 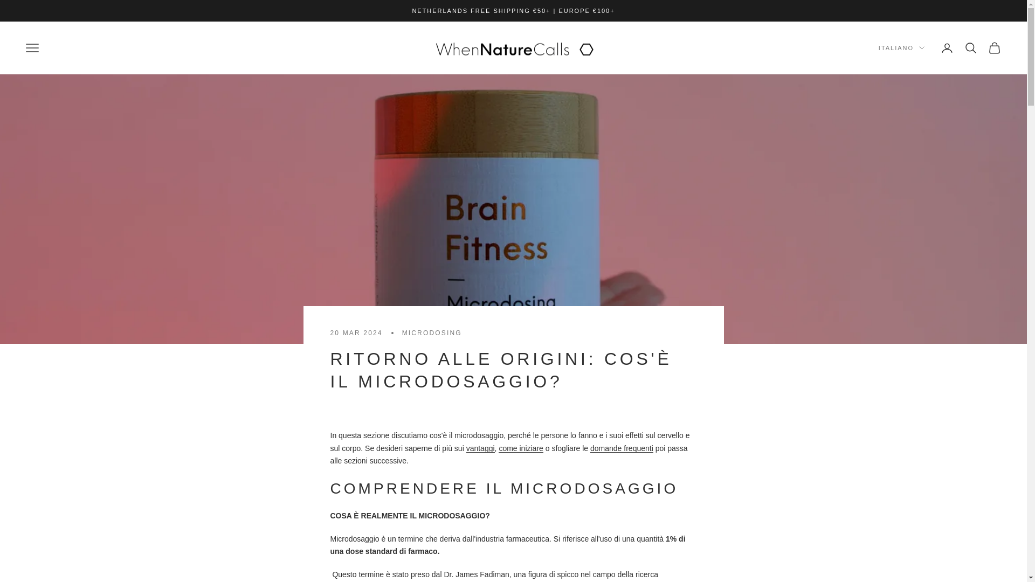 What do you see at coordinates (994, 47) in the screenshot?
I see `Mostra il carrello` at bounding box center [994, 47].